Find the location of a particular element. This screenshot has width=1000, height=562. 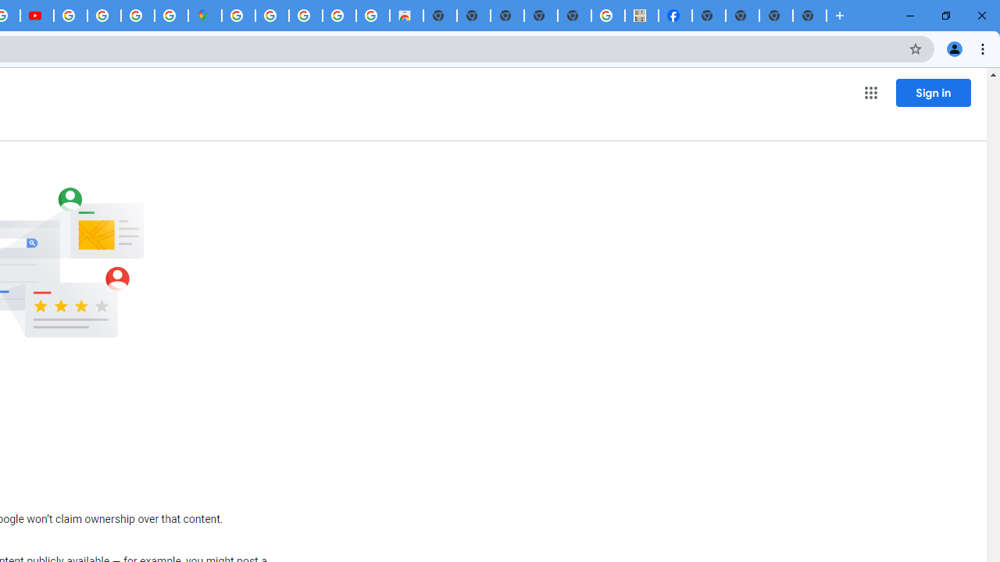

MILEY CYRUS. is located at coordinates (642, 16).